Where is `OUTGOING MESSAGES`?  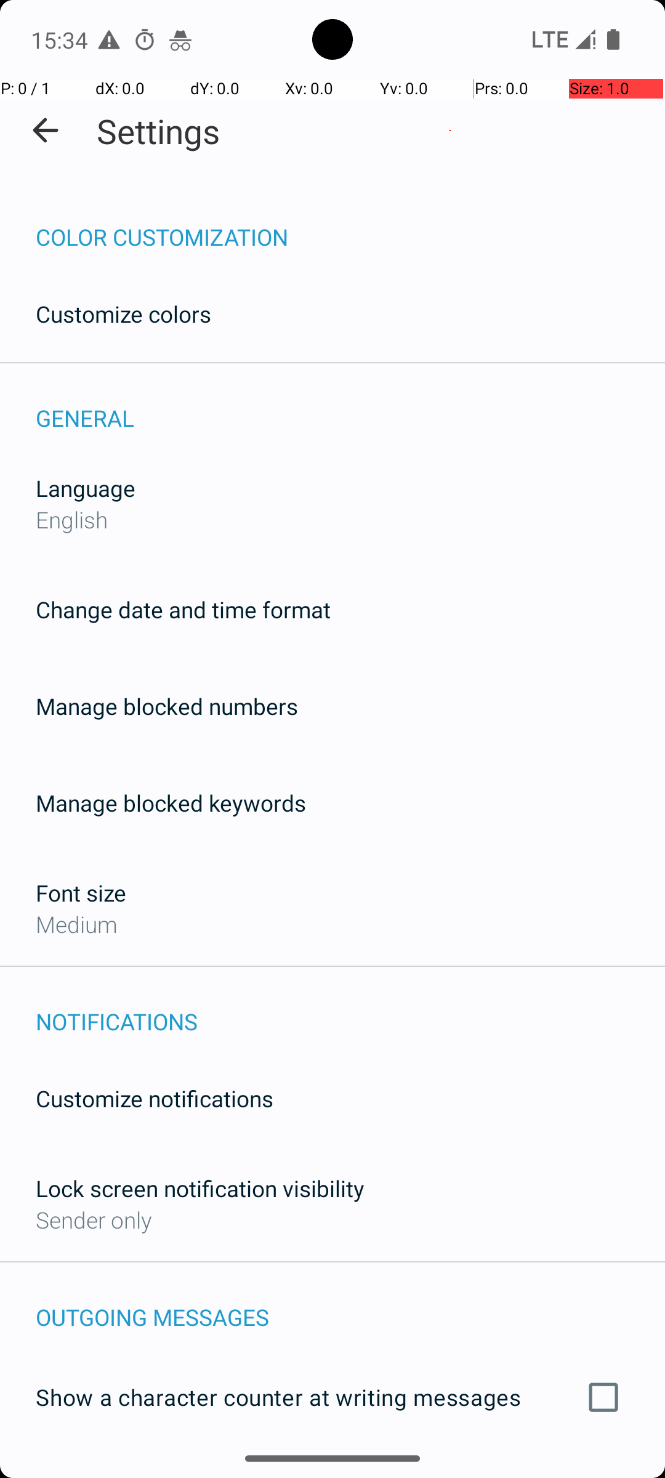
OUTGOING MESSAGES is located at coordinates (350, 1304).